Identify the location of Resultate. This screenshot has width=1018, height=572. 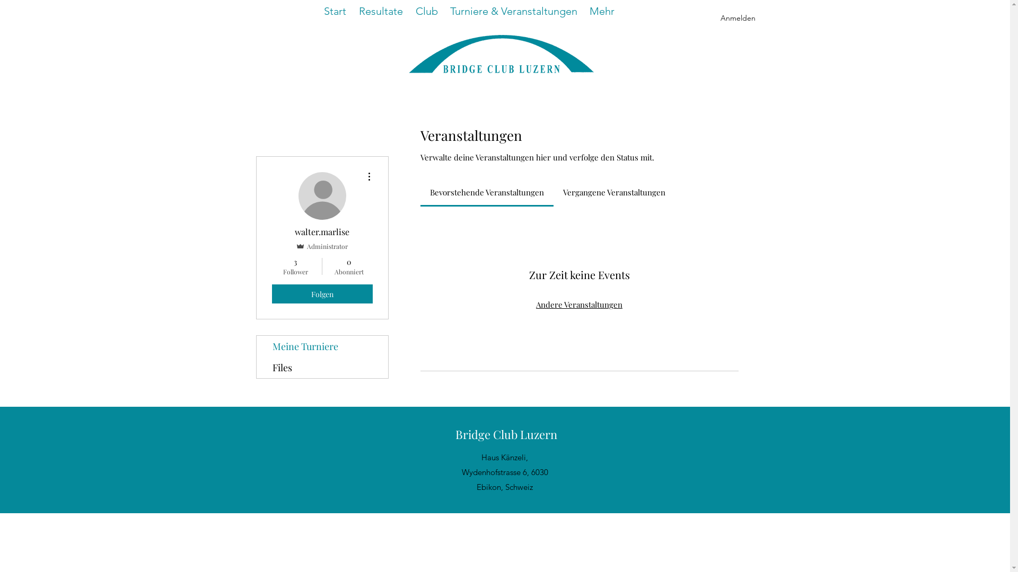
(381, 11).